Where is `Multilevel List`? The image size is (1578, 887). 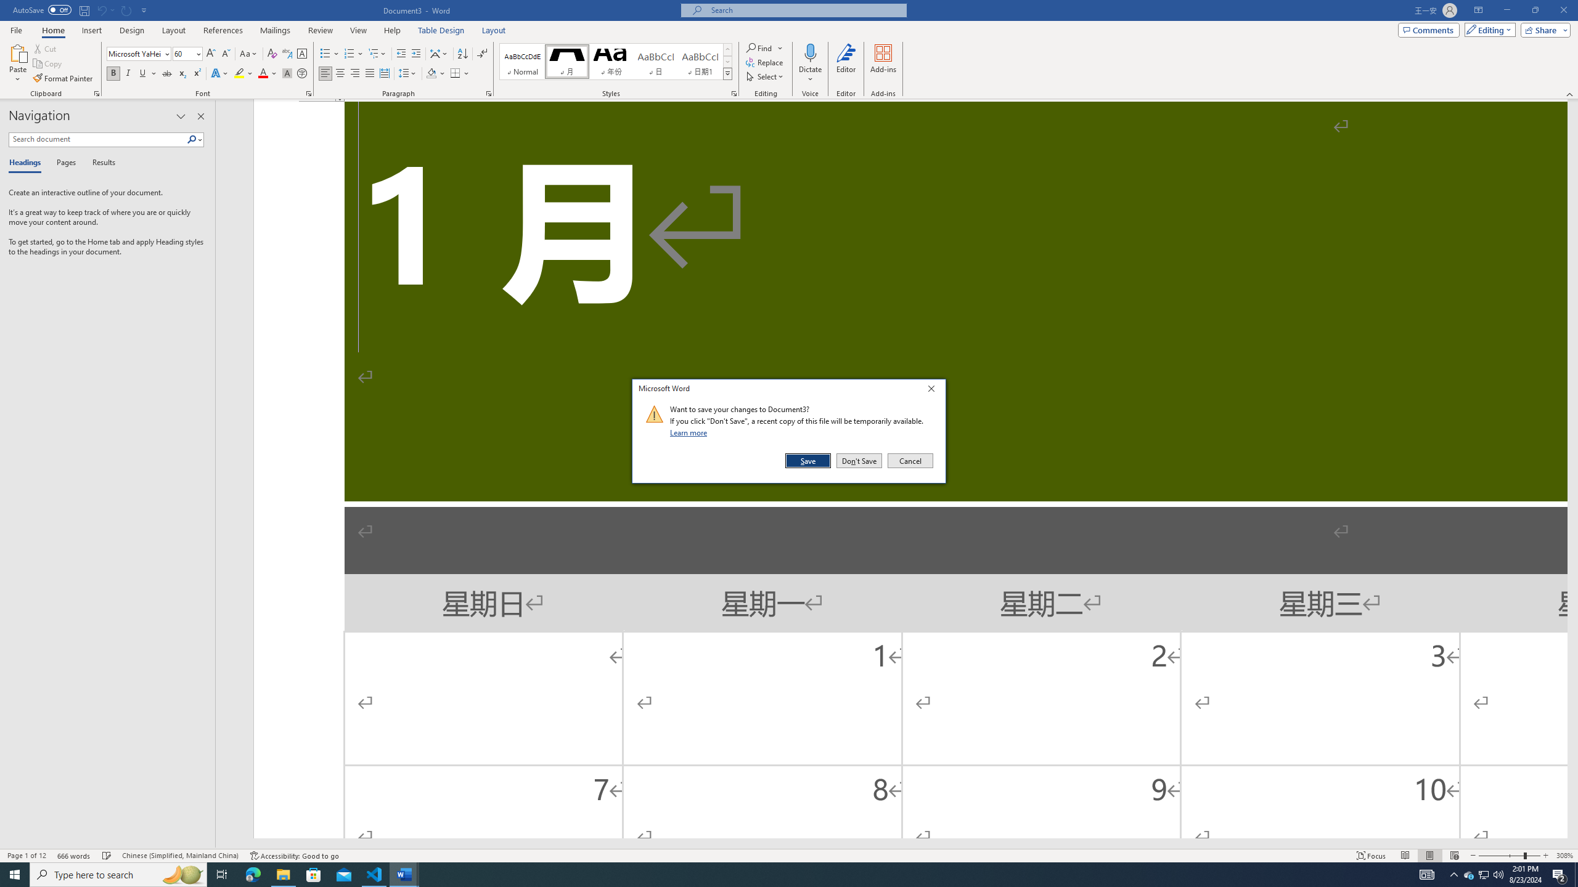 Multilevel List is located at coordinates (377, 54).